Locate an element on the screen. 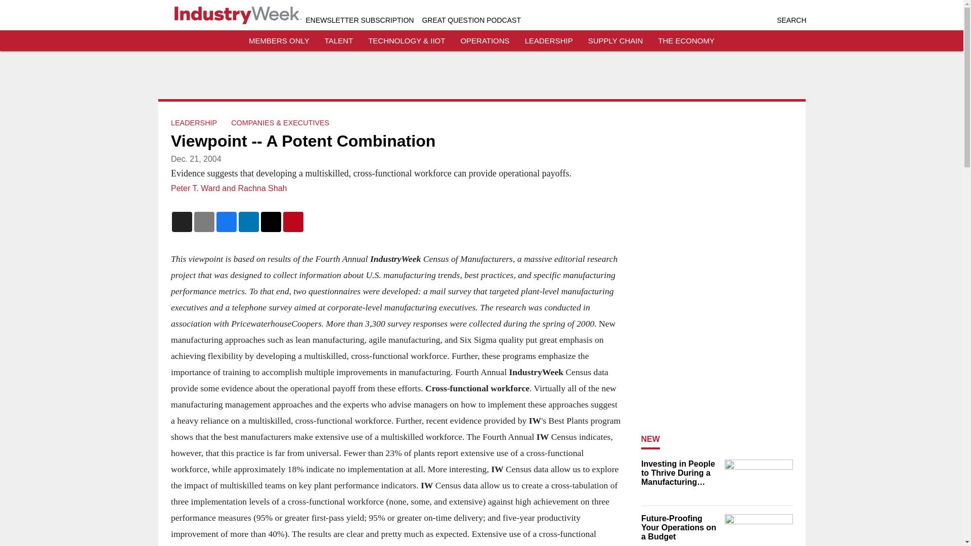 Image resolution: width=971 pixels, height=546 pixels. LEADERSHIP is located at coordinates (549, 40).